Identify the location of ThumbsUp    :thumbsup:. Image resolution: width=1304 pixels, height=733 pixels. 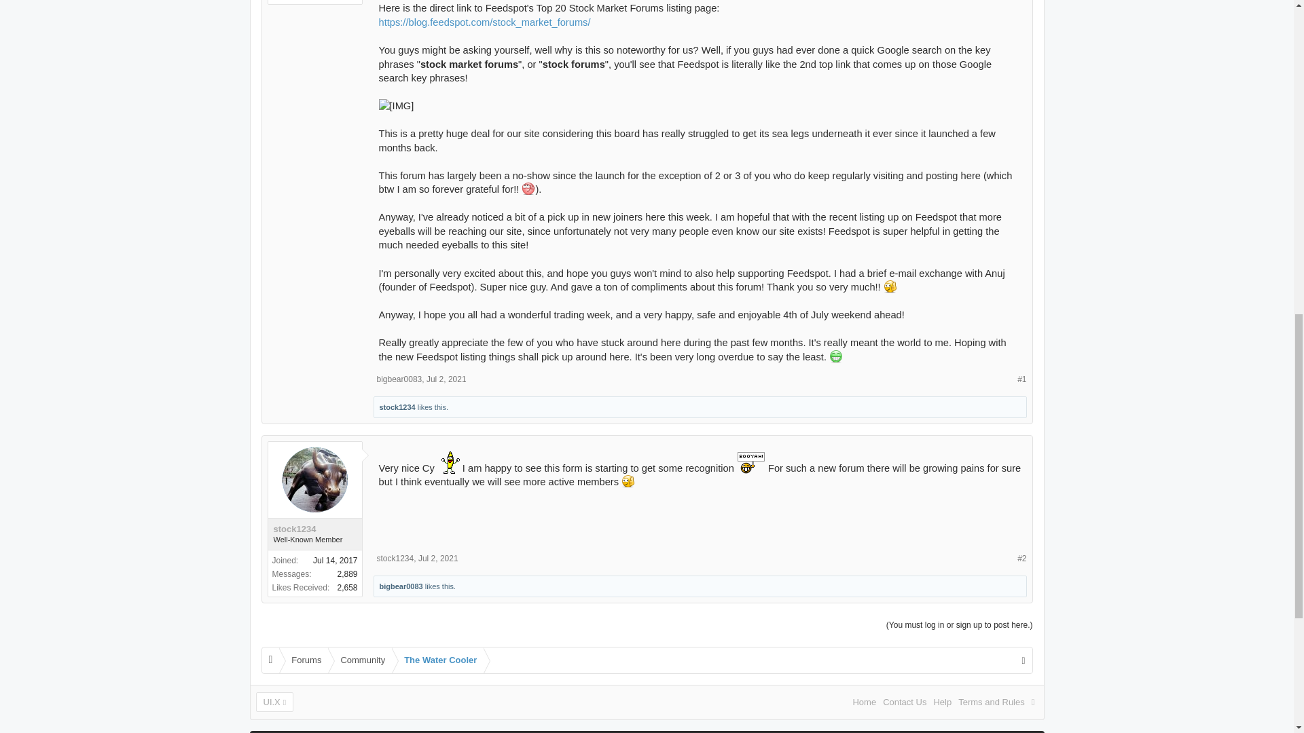
(628, 481).